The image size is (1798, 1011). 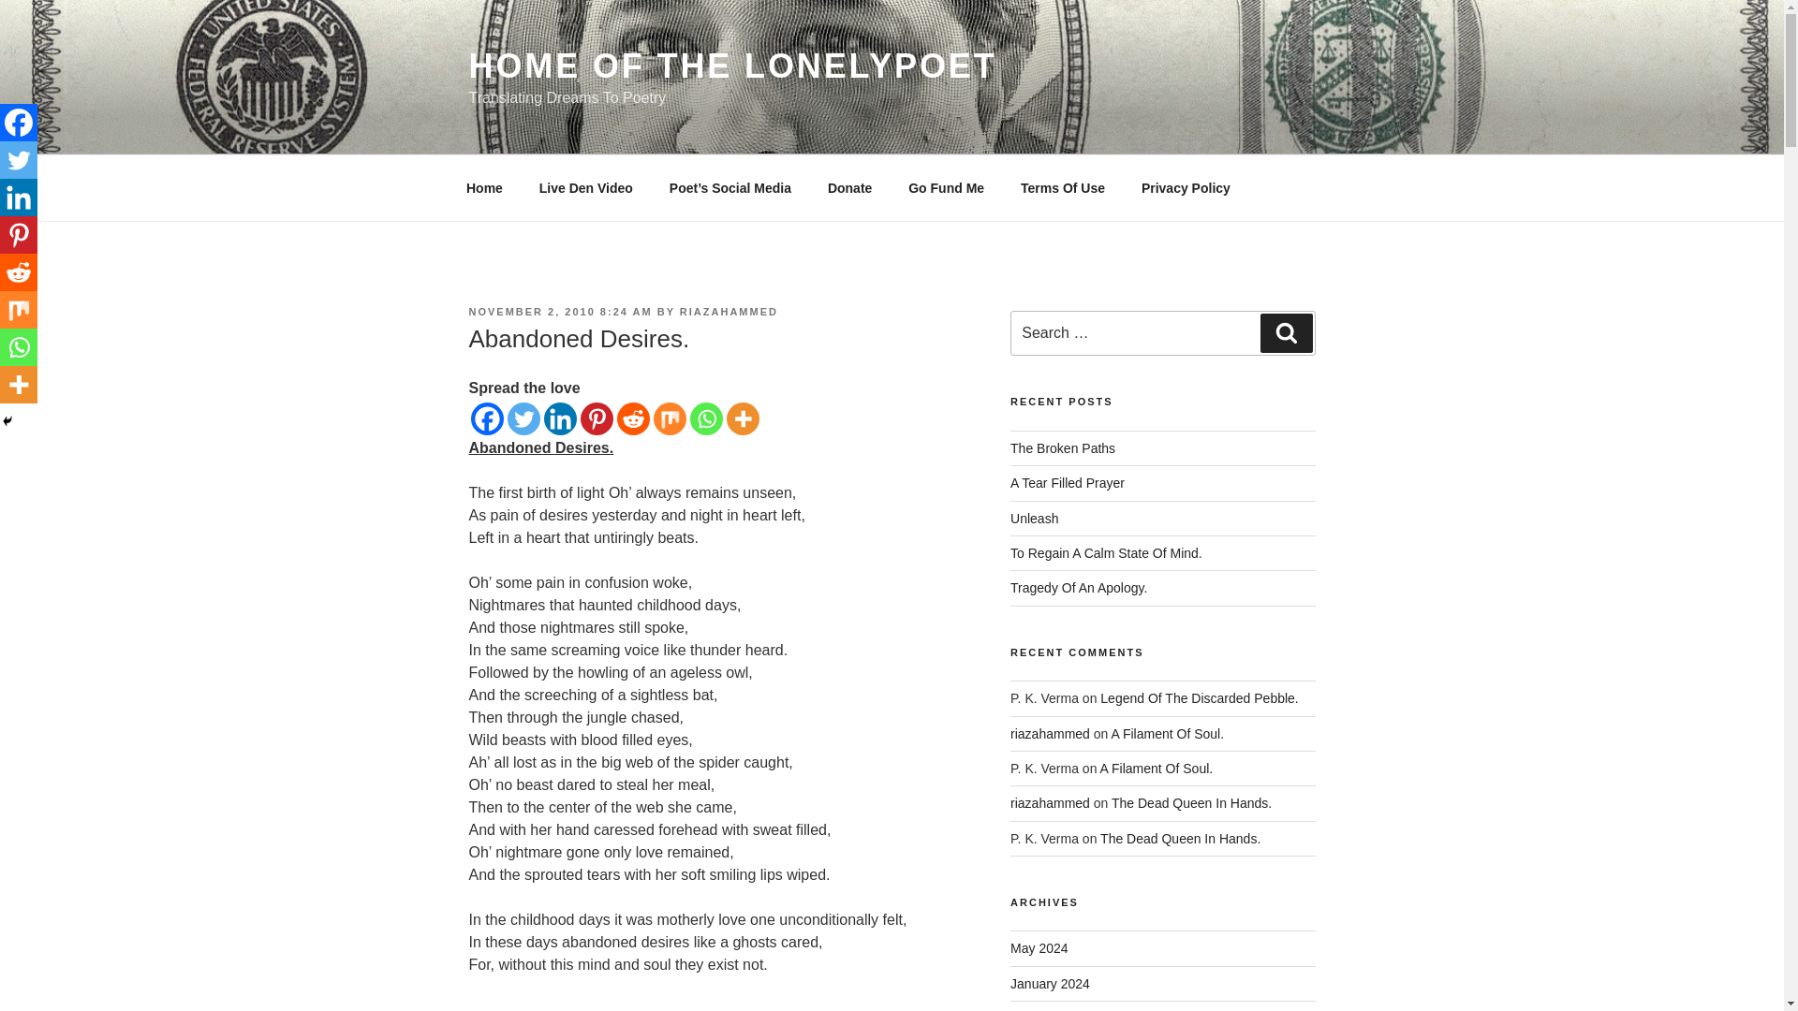 I want to click on RIAZAHAMMED, so click(x=729, y=312).